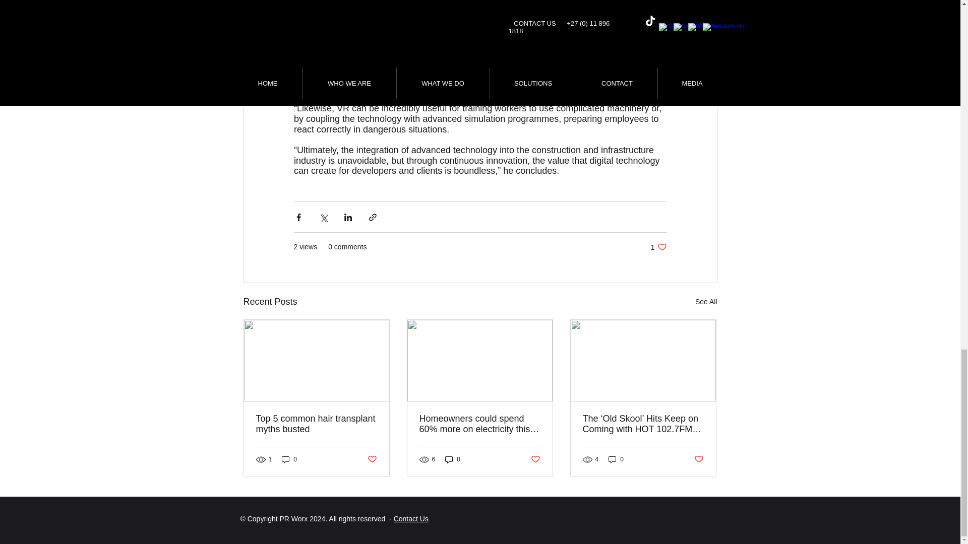 This screenshot has height=544, width=968. Describe the element at coordinates (535, 459) in the screenshot. I see `0` at that location.